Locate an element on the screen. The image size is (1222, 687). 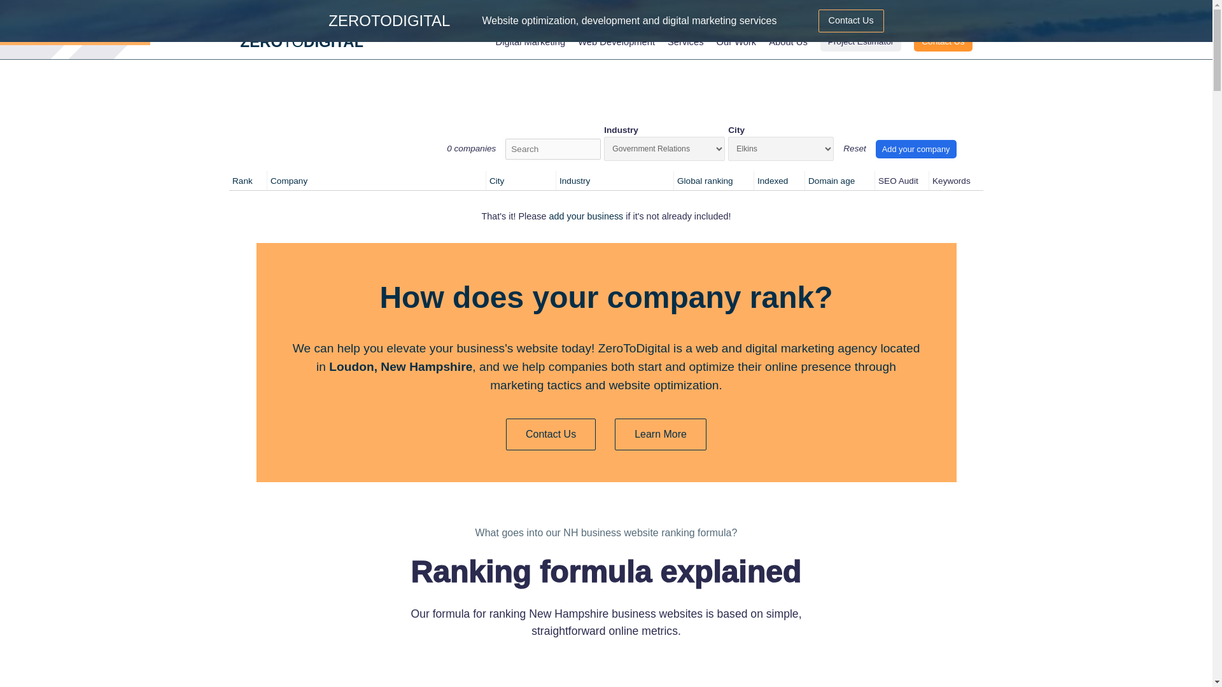
Digital Marketing is located at coordinates (531, 42).